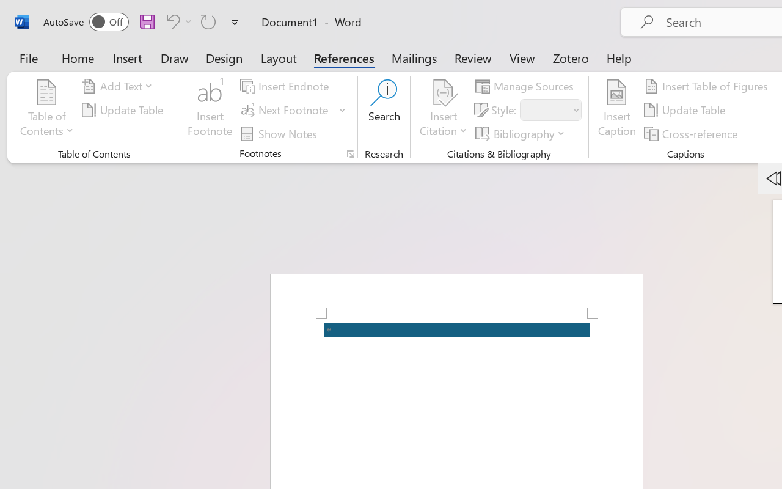  I want to click on Style, so click(545, 110).